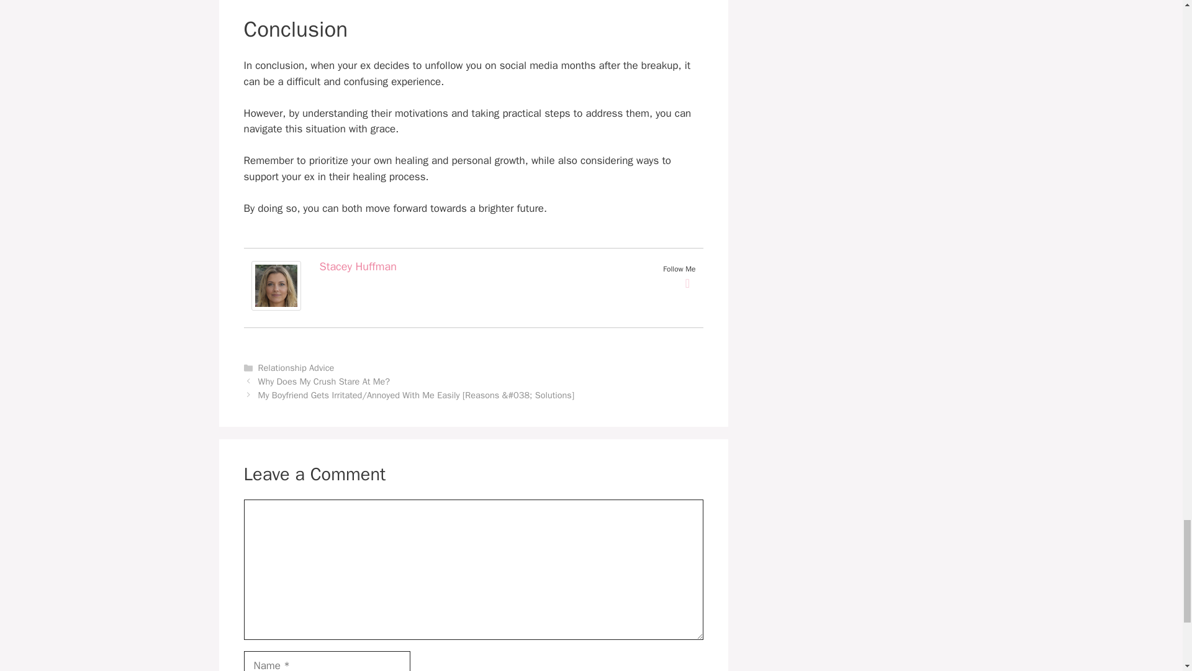  What do you see at coordinates (688, 283) in the screenshot?
I see `Twitter` at bounding box center [688, 283].